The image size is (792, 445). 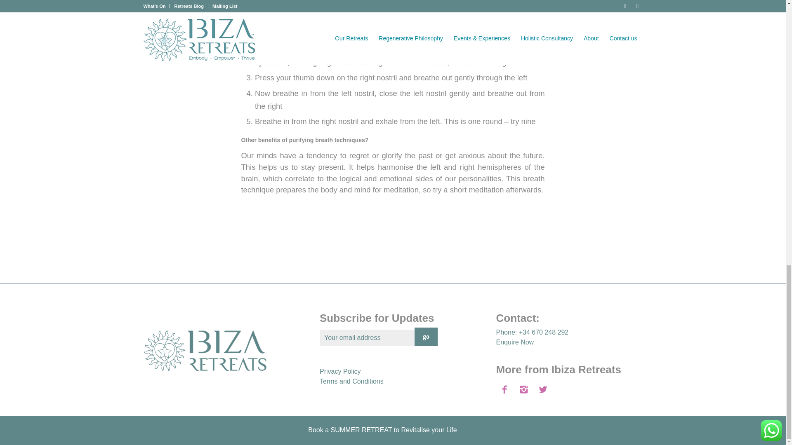 I want to click on Facebook, so click(x=624, y=433).